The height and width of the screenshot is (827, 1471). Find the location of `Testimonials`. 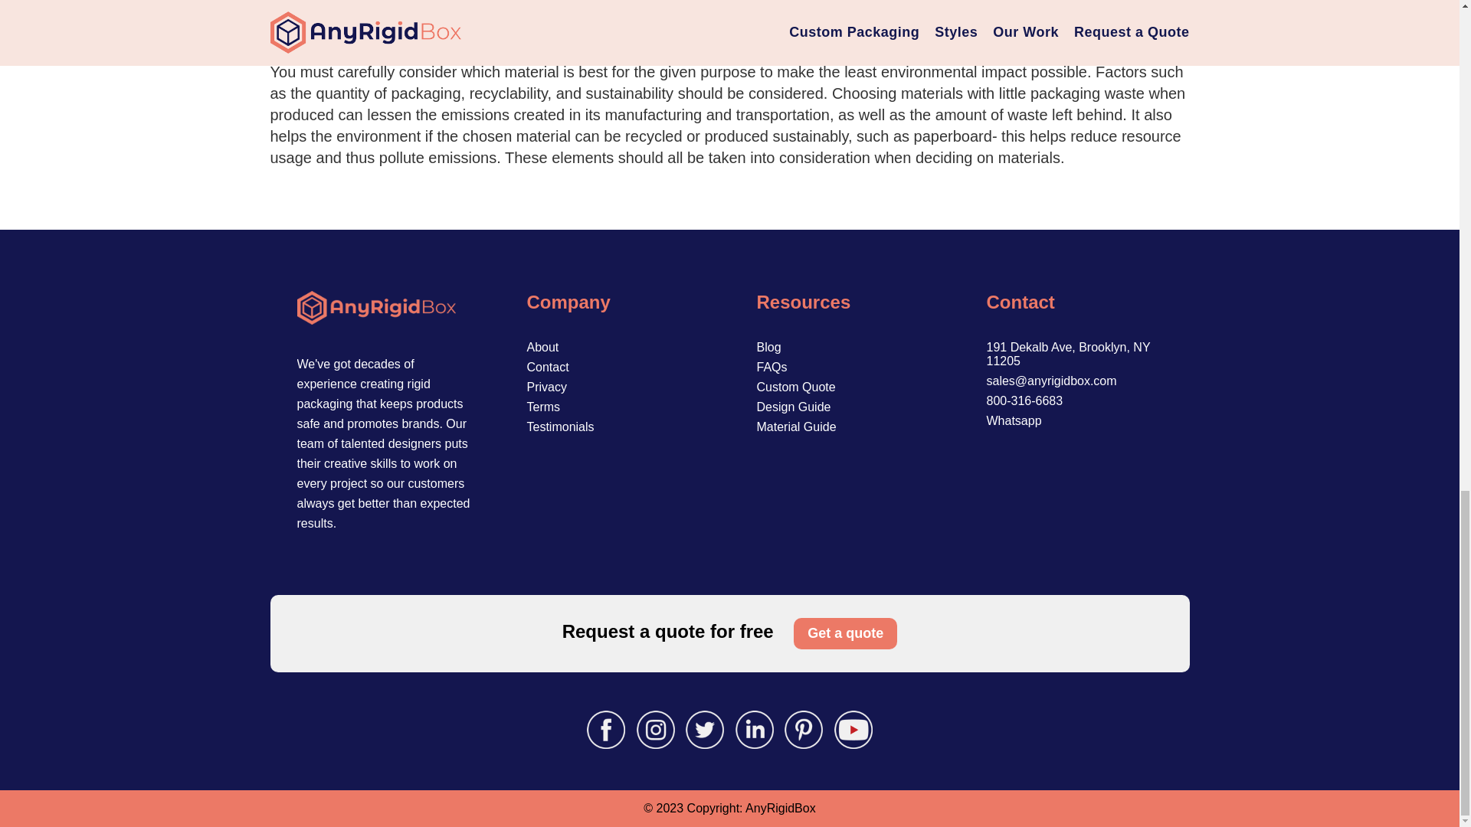

Testimonials is located at coordinates (560, 426).